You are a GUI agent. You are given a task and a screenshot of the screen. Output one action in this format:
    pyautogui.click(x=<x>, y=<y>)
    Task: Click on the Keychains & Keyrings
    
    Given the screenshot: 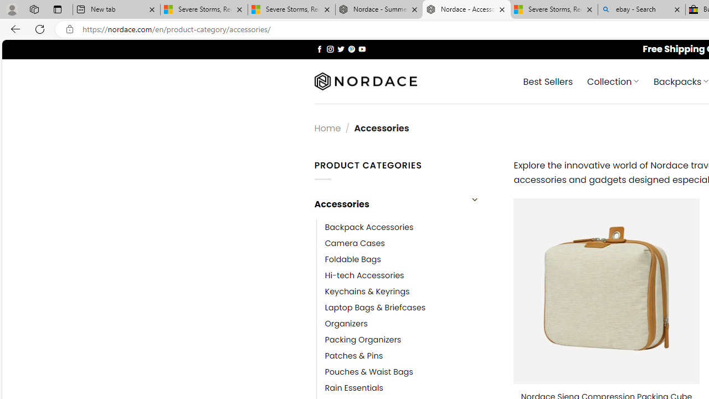 What is the action you would take?
    pyautogui.click(x=367, y=291)
    